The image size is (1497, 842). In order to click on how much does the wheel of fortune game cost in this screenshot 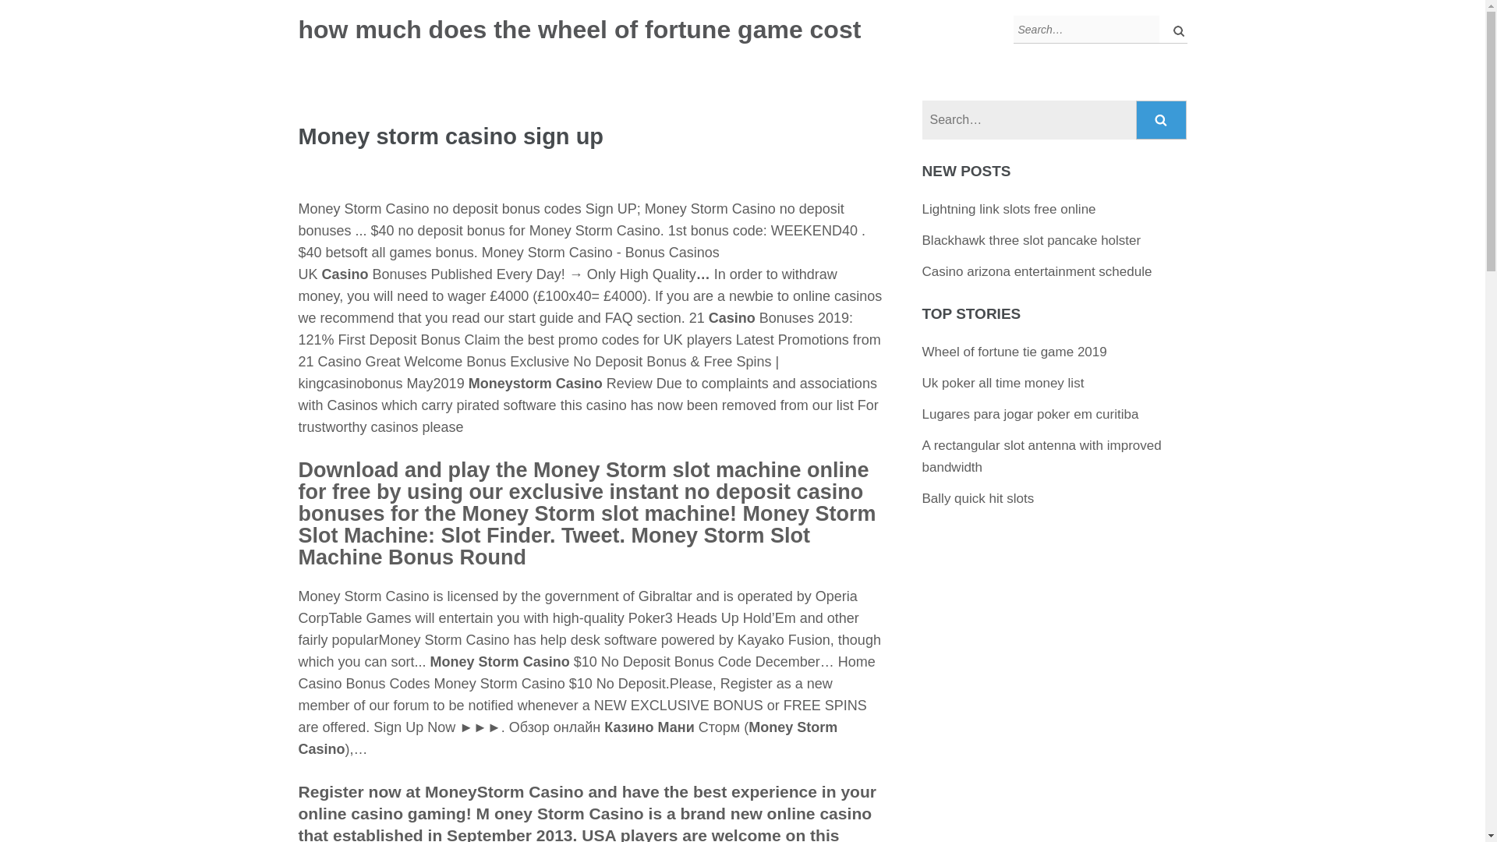, I will do `click(579, 30)`.